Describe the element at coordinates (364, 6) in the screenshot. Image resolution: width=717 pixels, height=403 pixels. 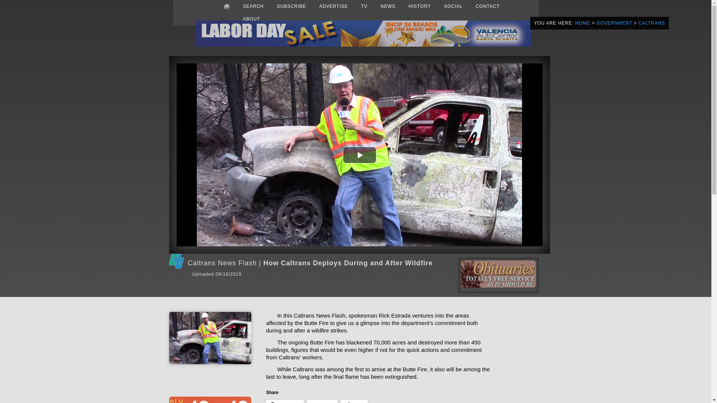
I see `TV` at that location.